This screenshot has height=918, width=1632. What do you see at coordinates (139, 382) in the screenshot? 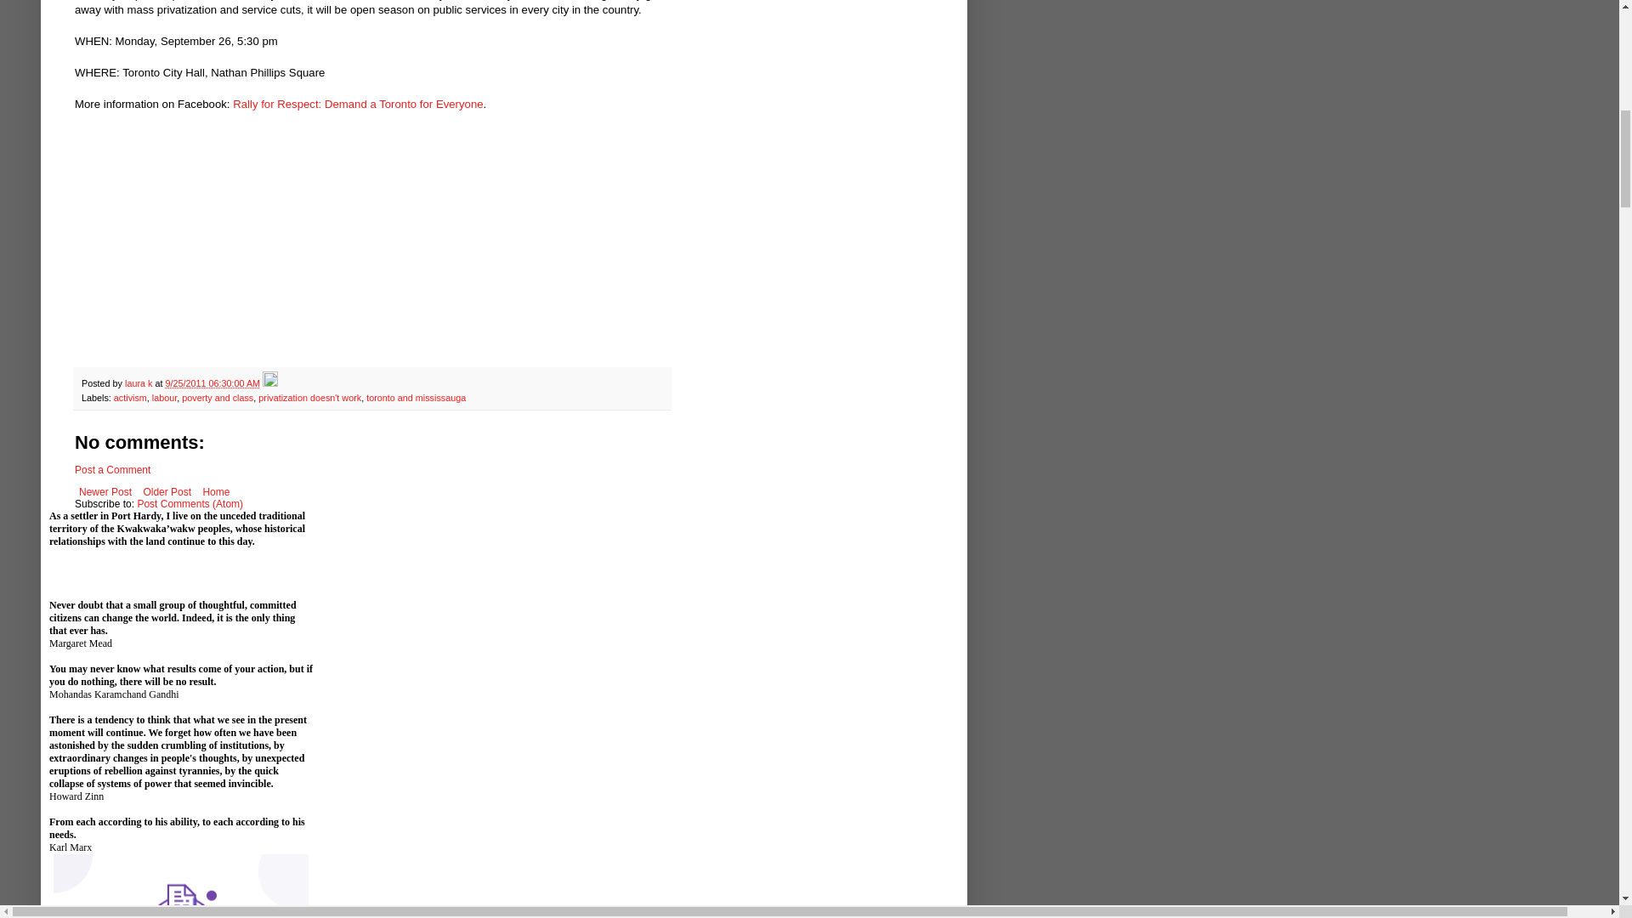
I see `laura k` at bounding box center [139, 382].